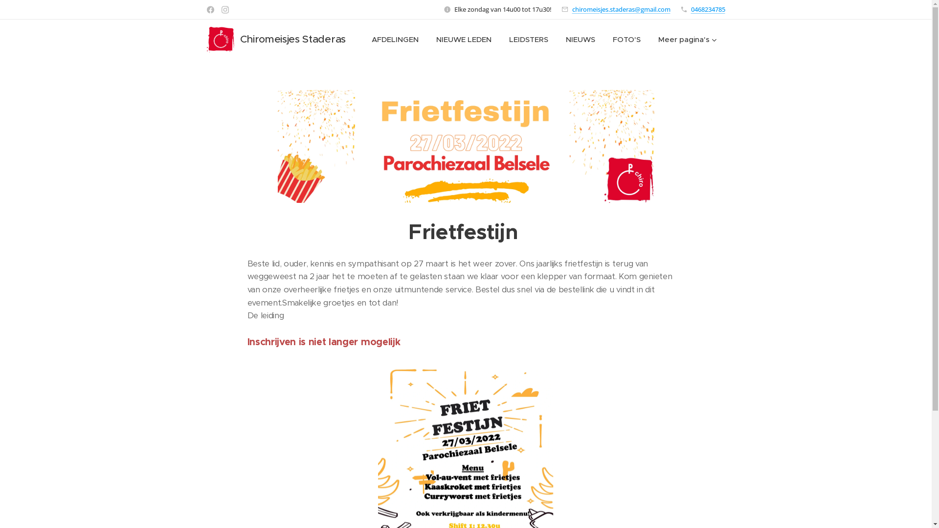  What do you see at coordinates (621, 9) in the screenshot?
I see `chiromeisjes.staderas@gmail.com` at bounding box center [621, 9].